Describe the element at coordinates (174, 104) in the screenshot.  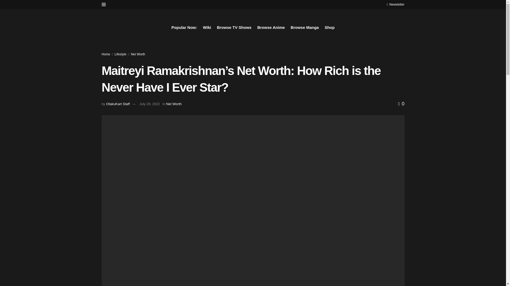
I see `Net Worth` at that location.